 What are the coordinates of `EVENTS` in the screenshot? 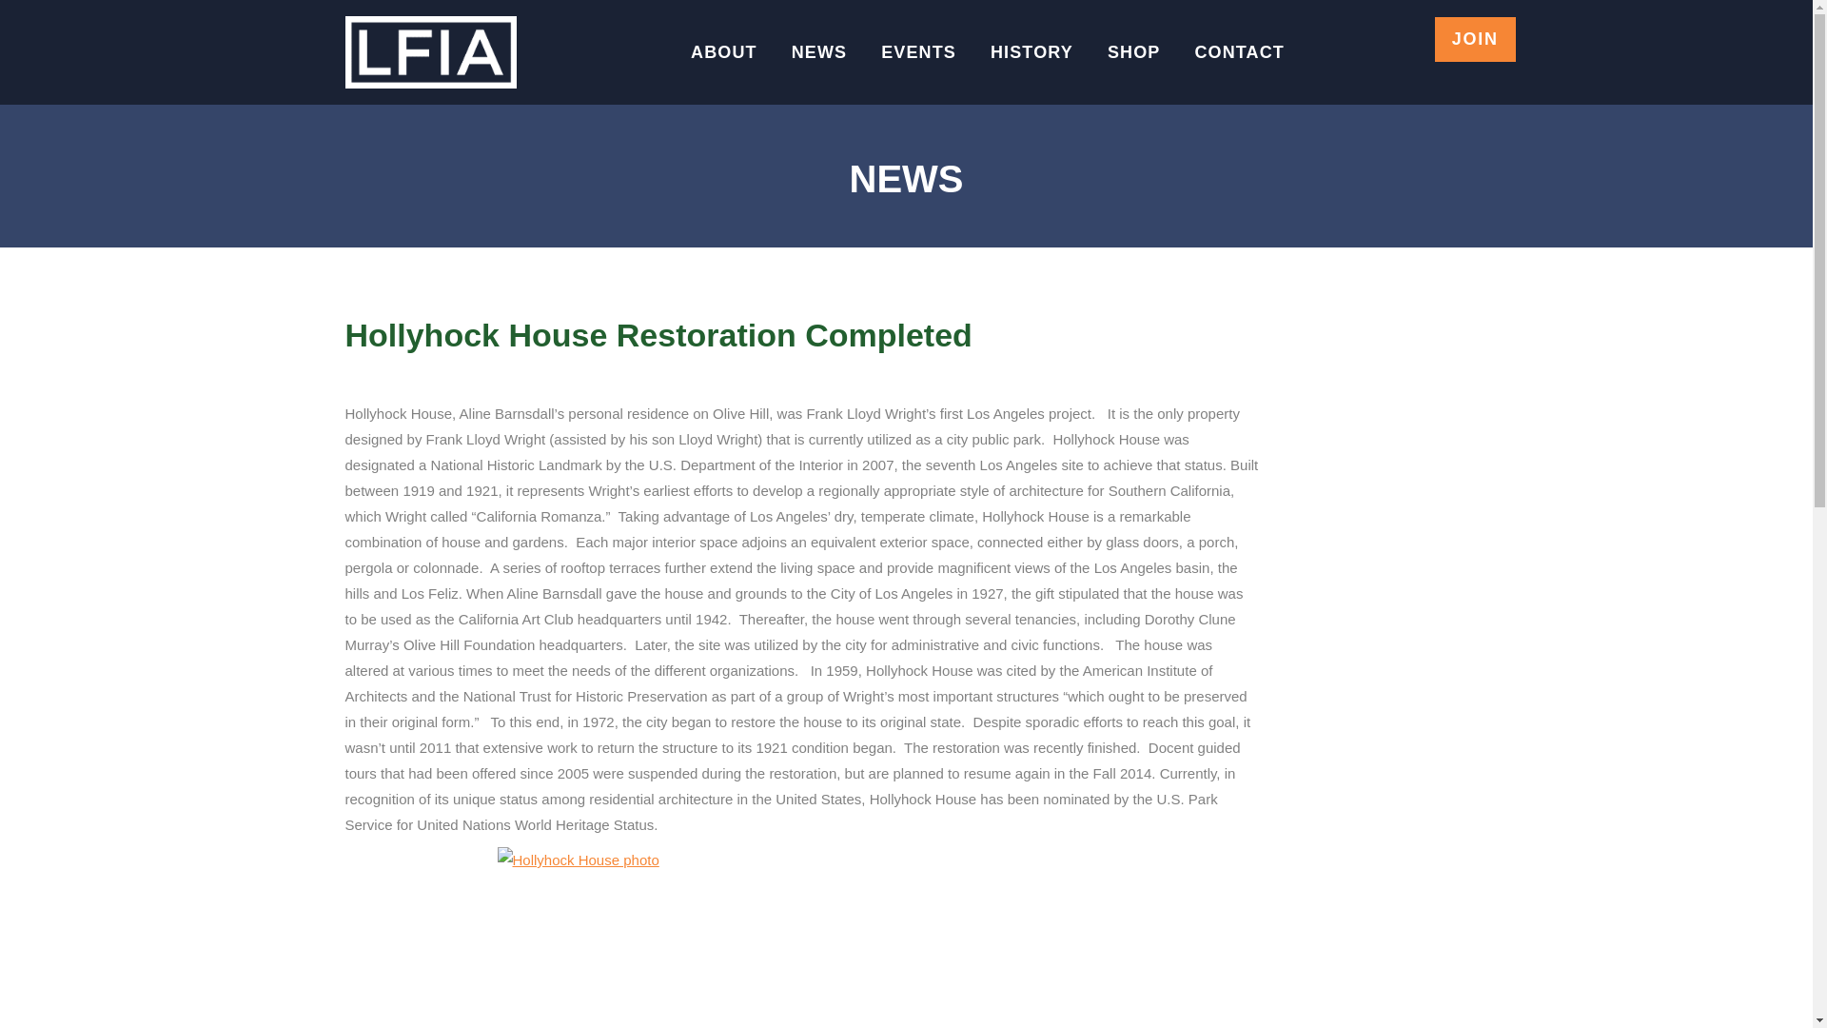 It's located at (918, 51).